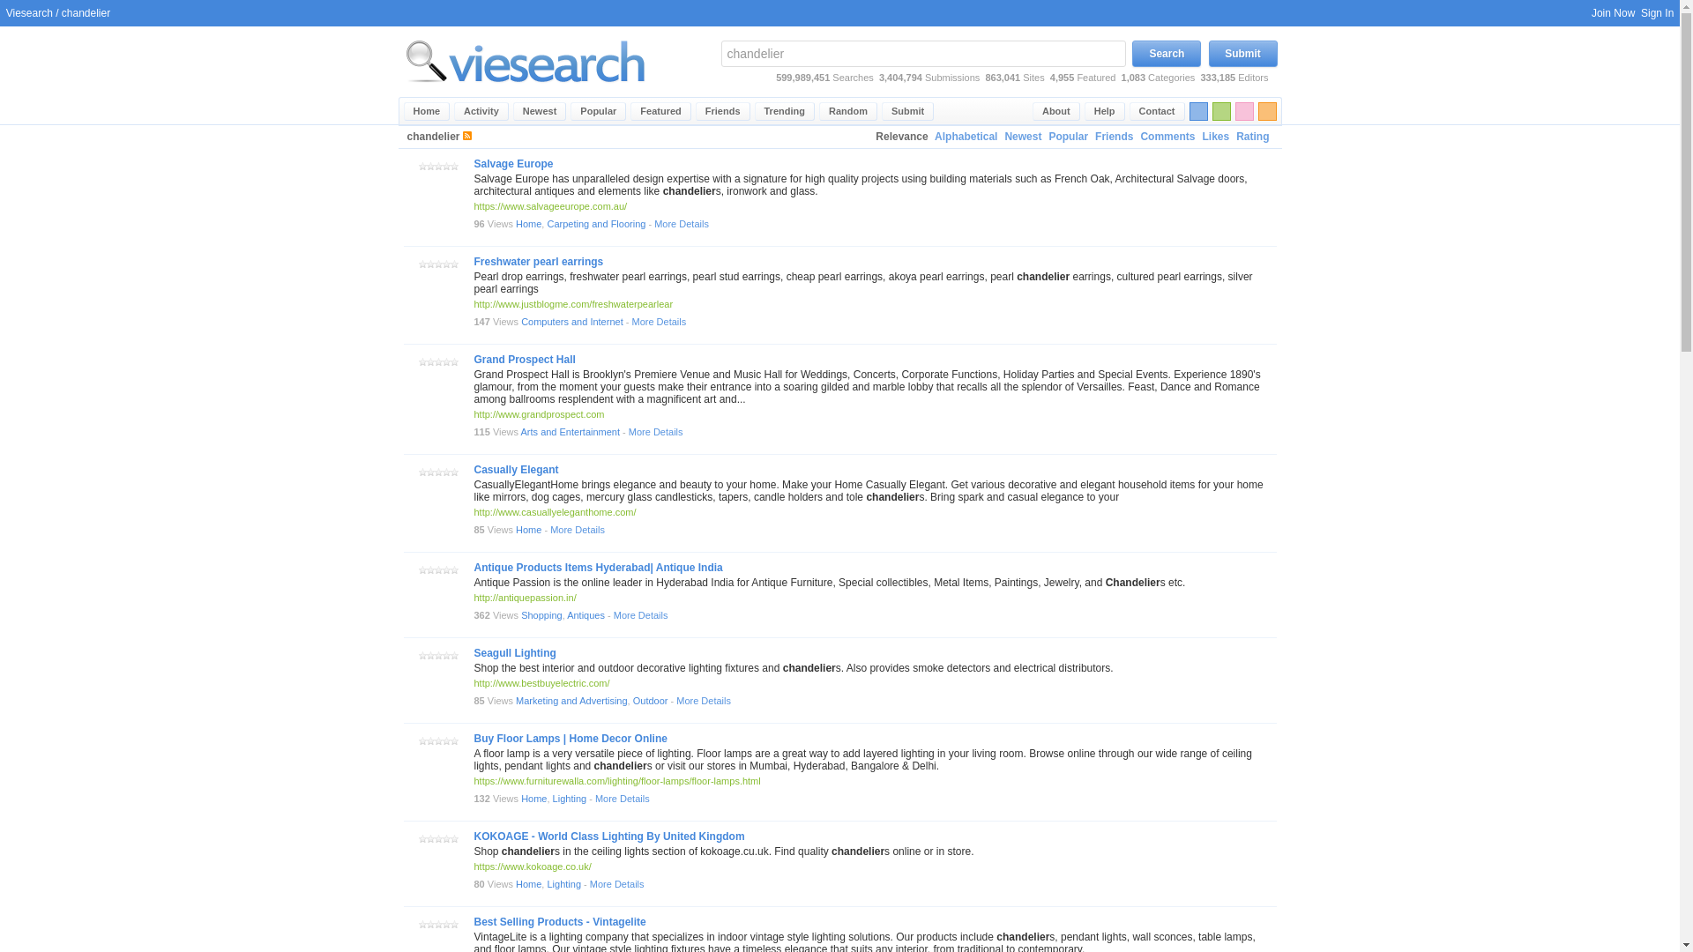 This screenshot has width=1693, height=952. I want to click on The top 50 longest featured sites in Viesearch, so click(660, 111).